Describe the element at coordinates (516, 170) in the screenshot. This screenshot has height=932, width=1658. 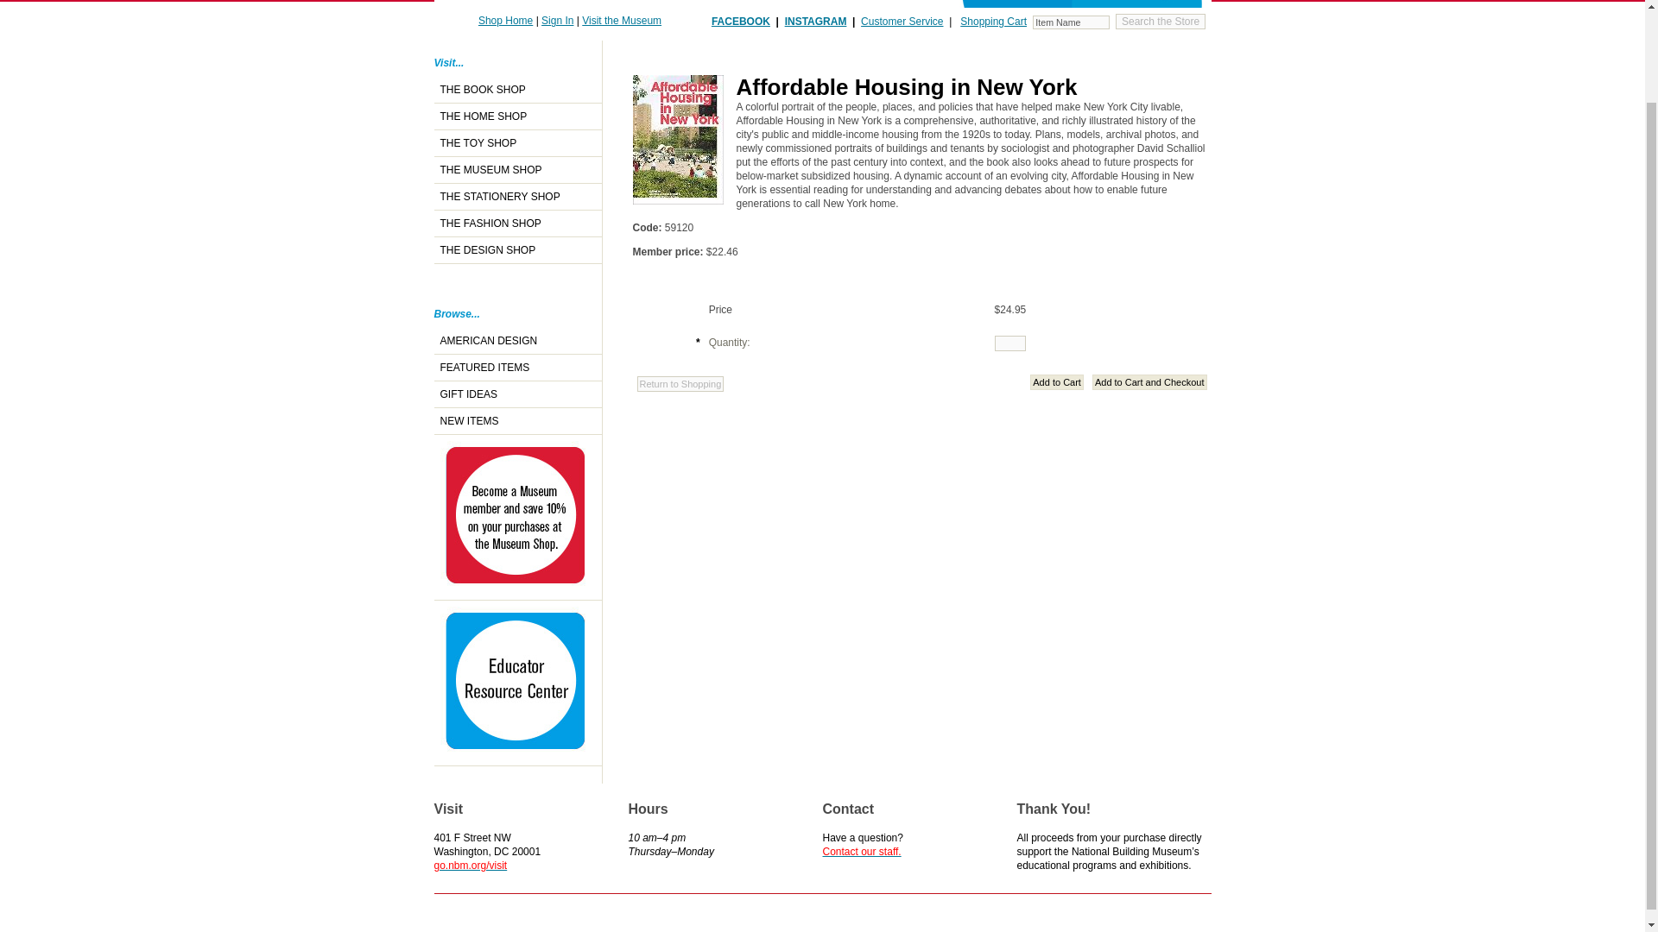
I see `THE MUSEUM SHOP` at that location.